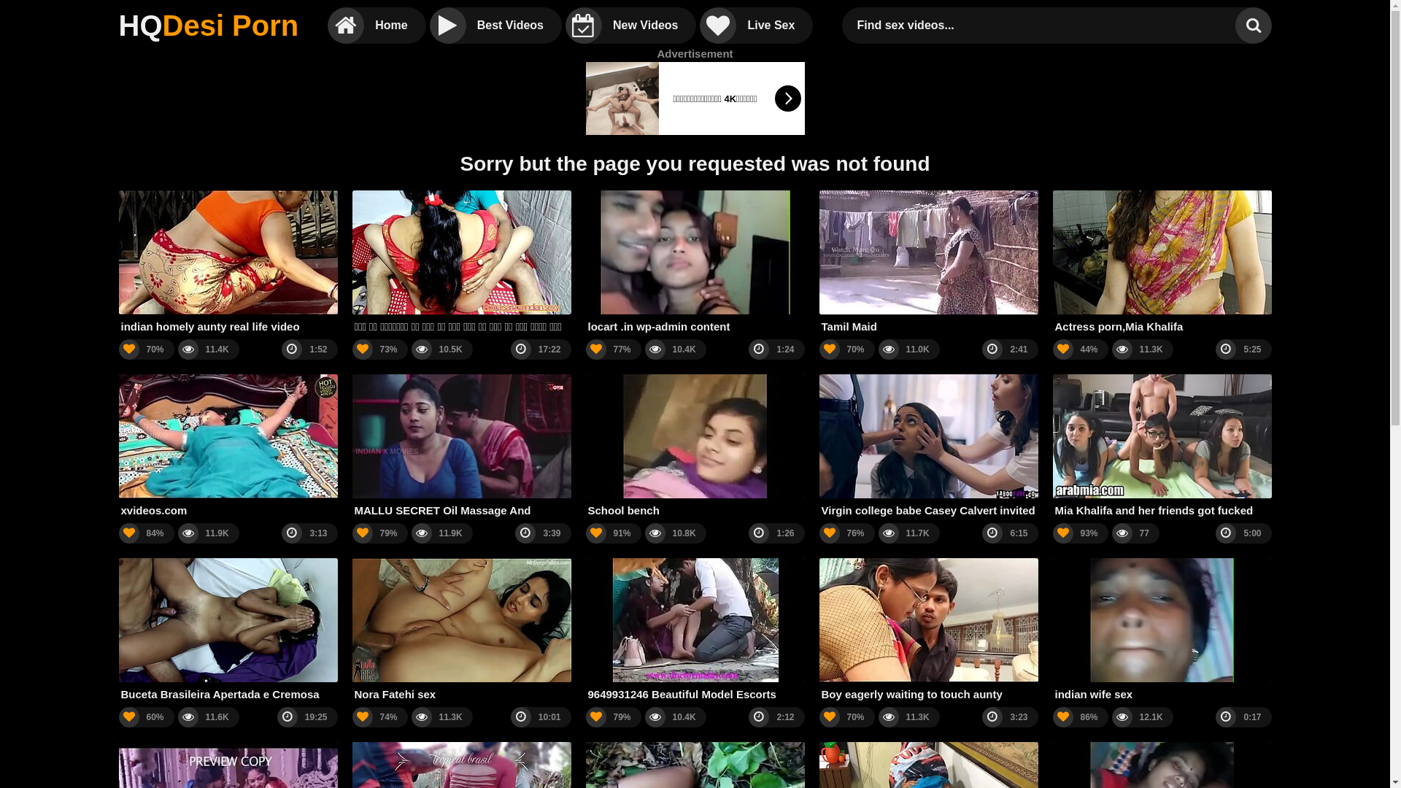 This screenshot has height=788, width=1401. I want to click on Actress porn,Mia Khalifa, so click(1162, 263).